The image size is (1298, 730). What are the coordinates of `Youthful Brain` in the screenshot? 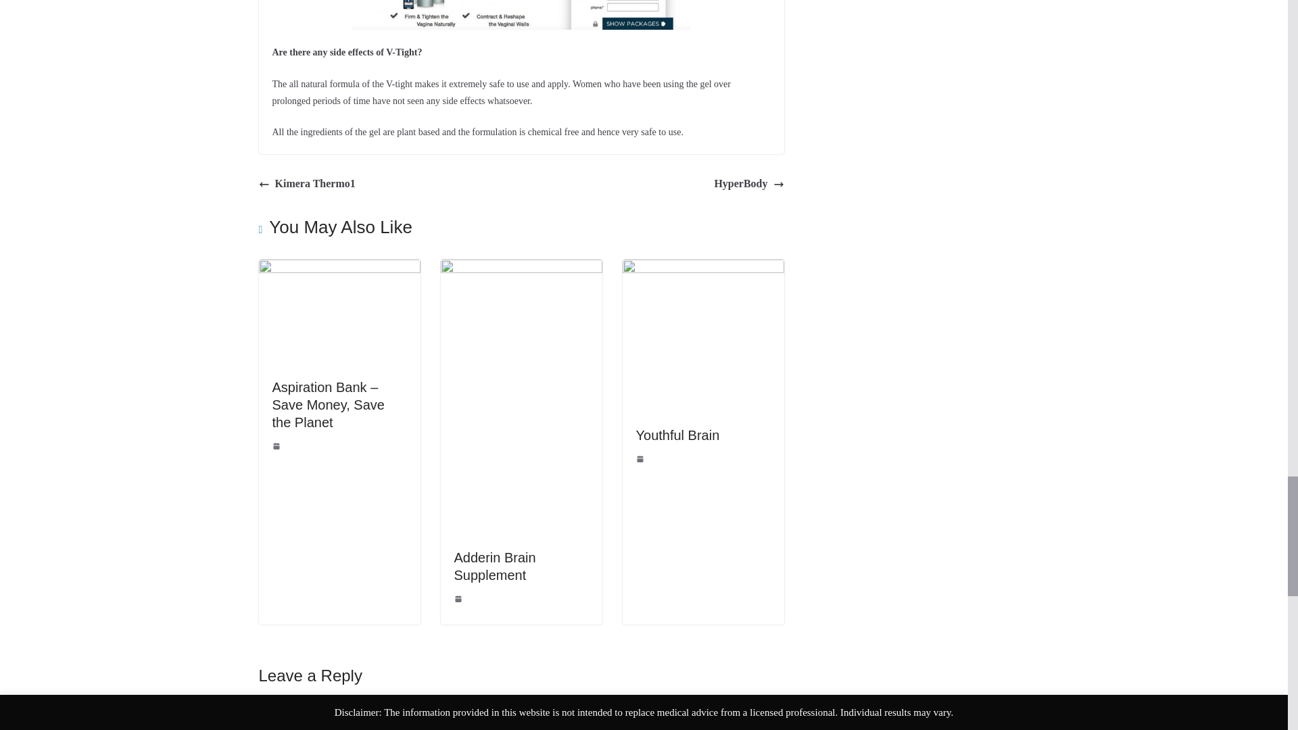 It's located at (702, 268).